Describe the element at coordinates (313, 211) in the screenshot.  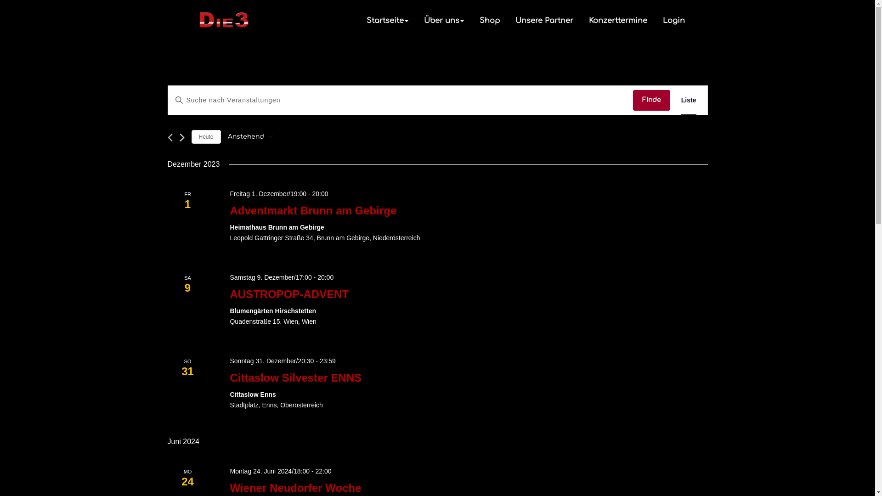
I see `Adventmarkt Brunn am Gebirge` at that location.